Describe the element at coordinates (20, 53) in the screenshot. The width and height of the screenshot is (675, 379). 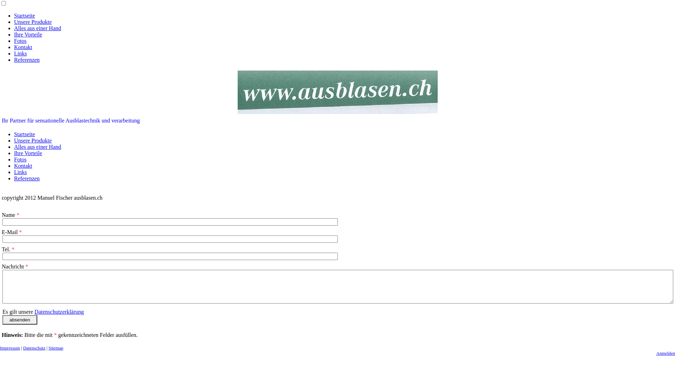
I see `Links` at that location.